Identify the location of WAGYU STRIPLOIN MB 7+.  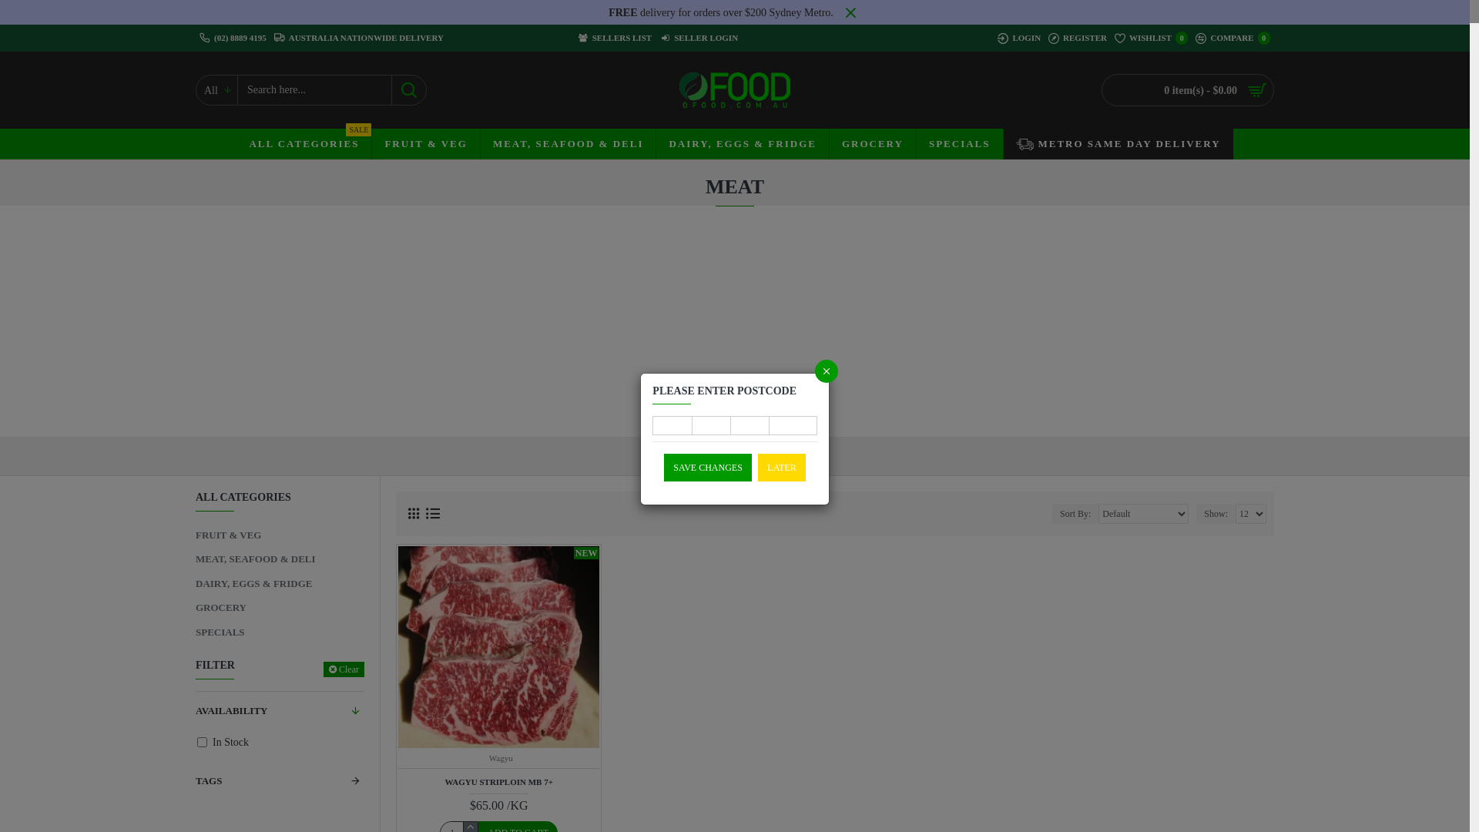
(499, 782).